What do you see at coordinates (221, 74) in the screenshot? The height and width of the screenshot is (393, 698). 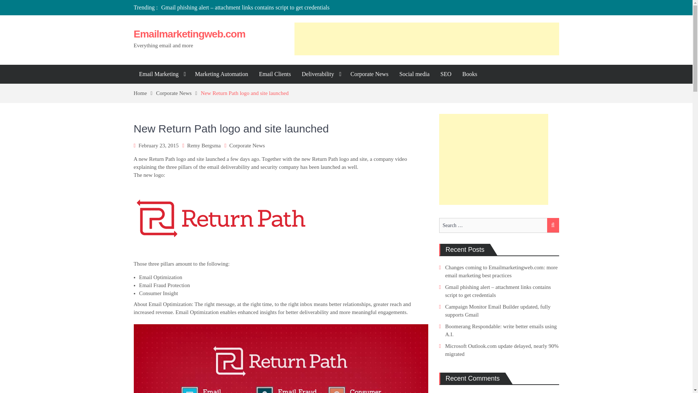 I see `Marketing Automation` at bounding box center [221, 74].